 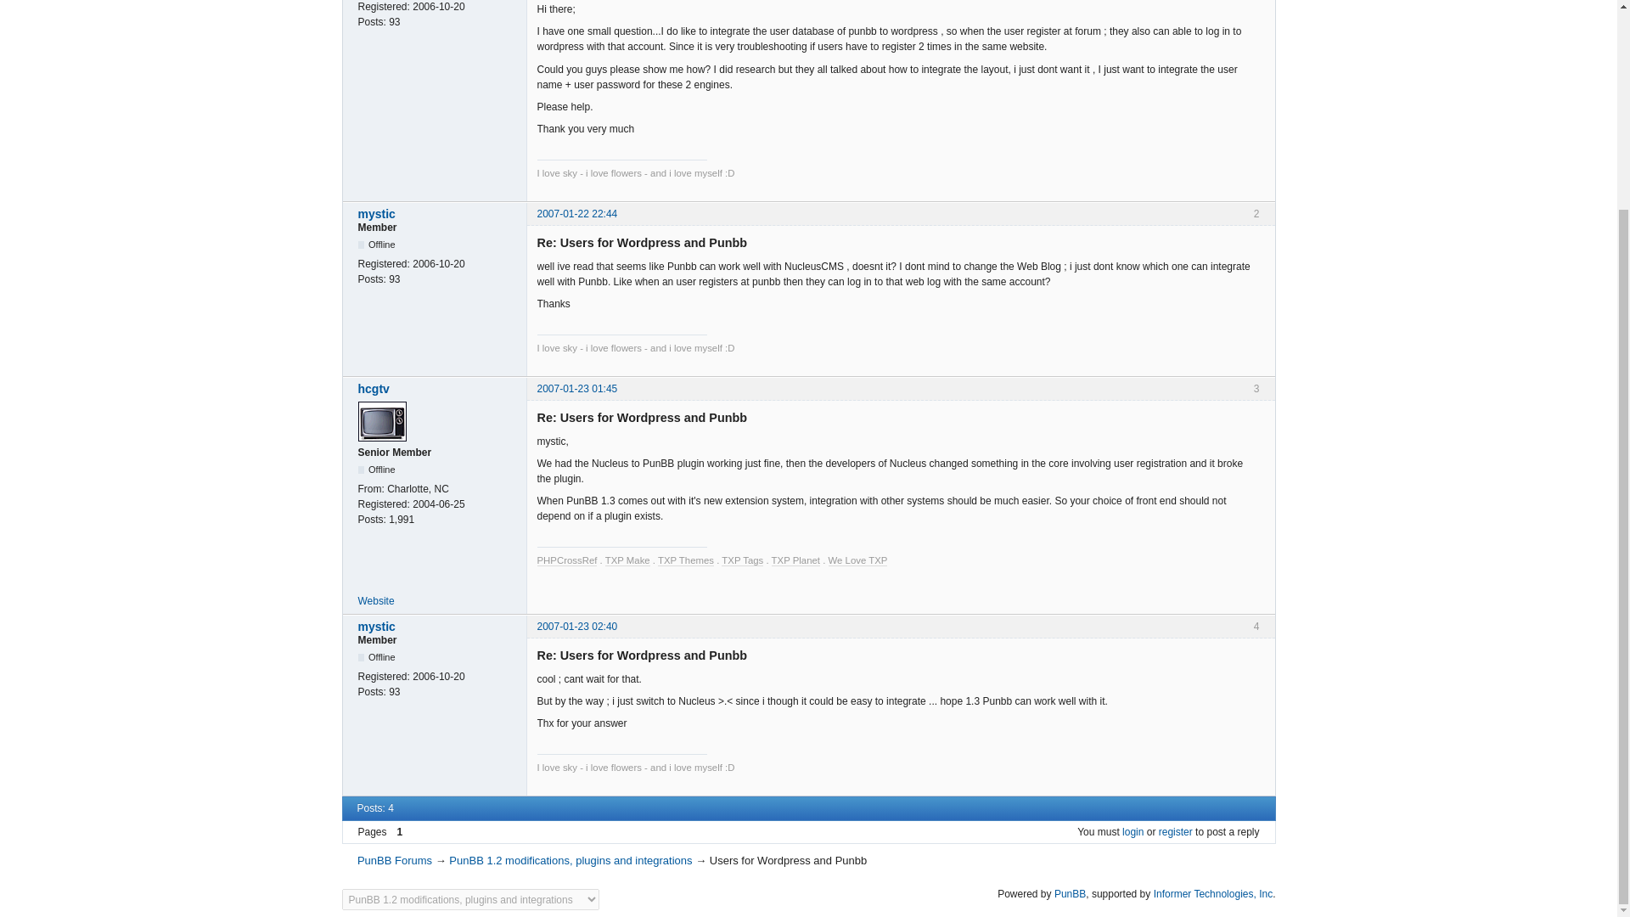 I want to click on TXP Make, so click(x=627, y=560).